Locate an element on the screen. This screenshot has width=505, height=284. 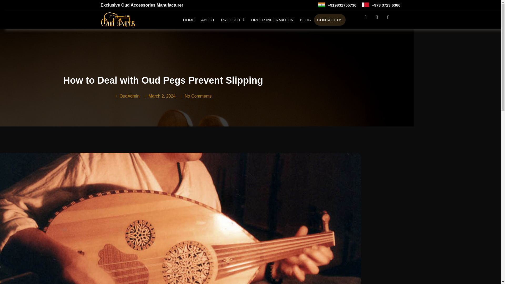
oud-logo is located at coordinates (118, 20).